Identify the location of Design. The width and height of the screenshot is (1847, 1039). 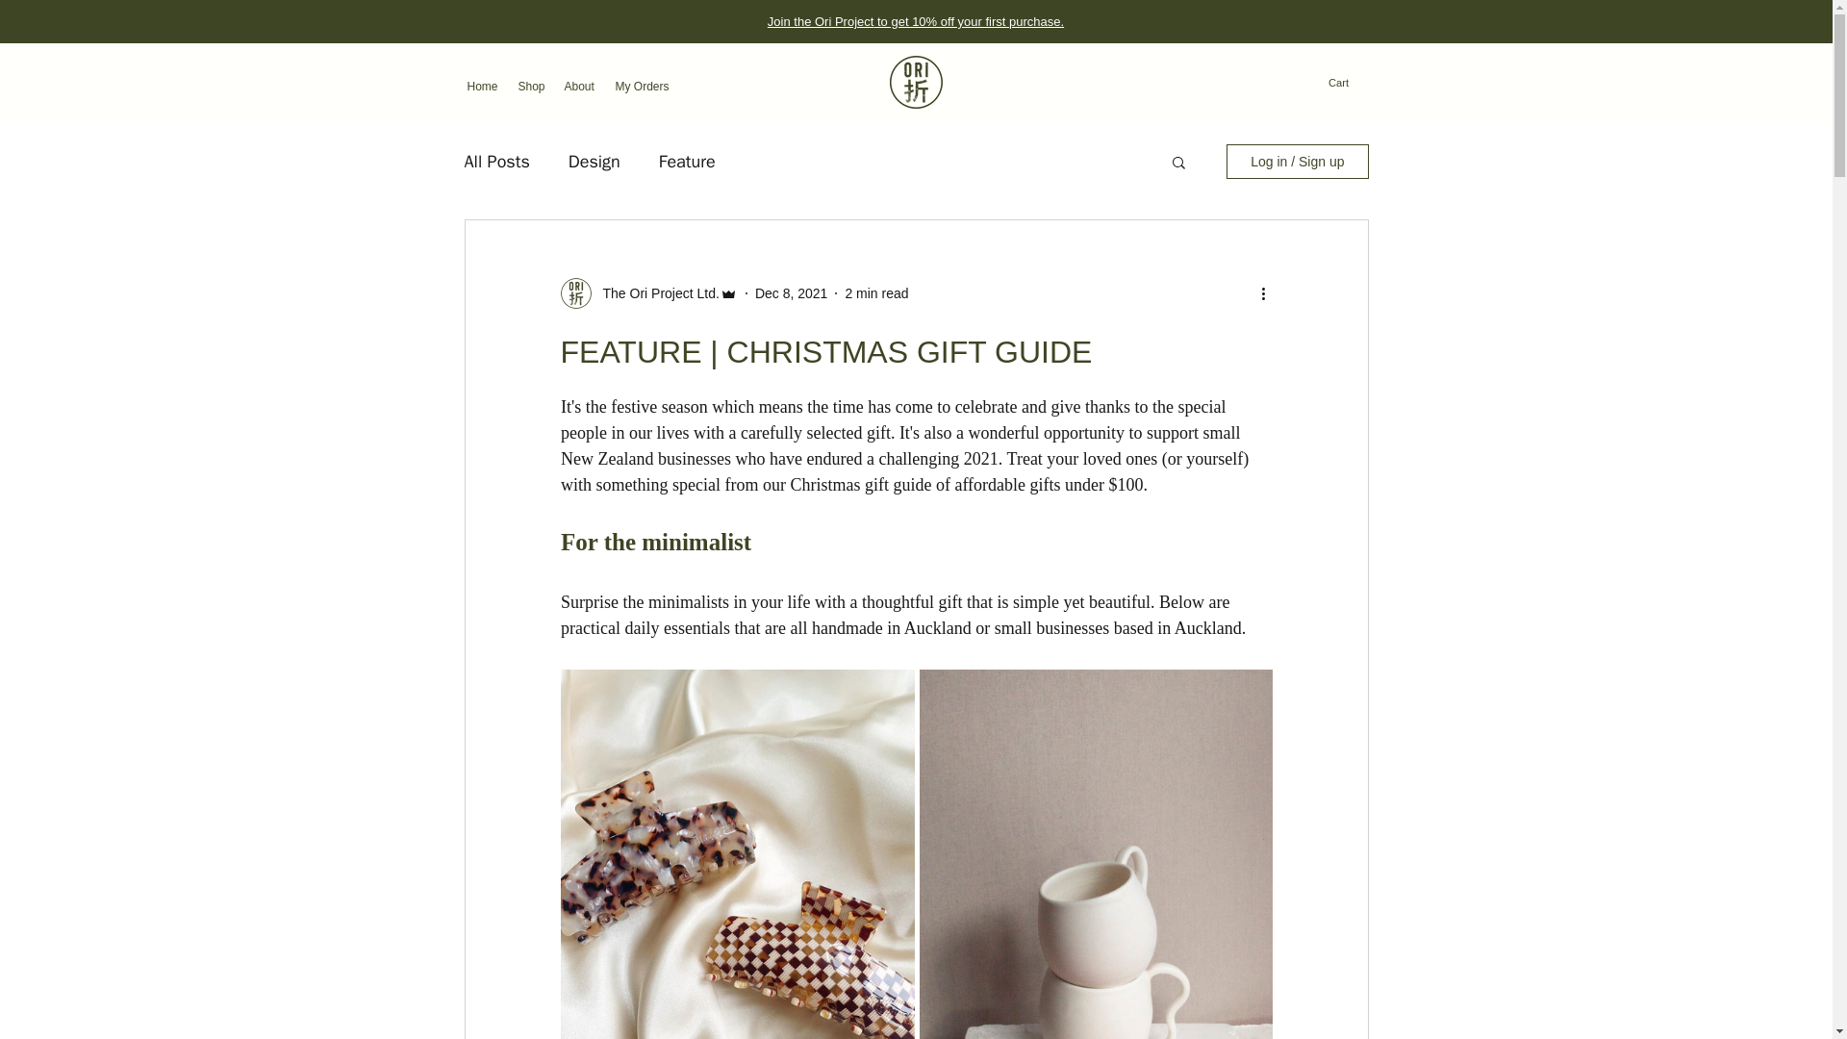
(595, 162).